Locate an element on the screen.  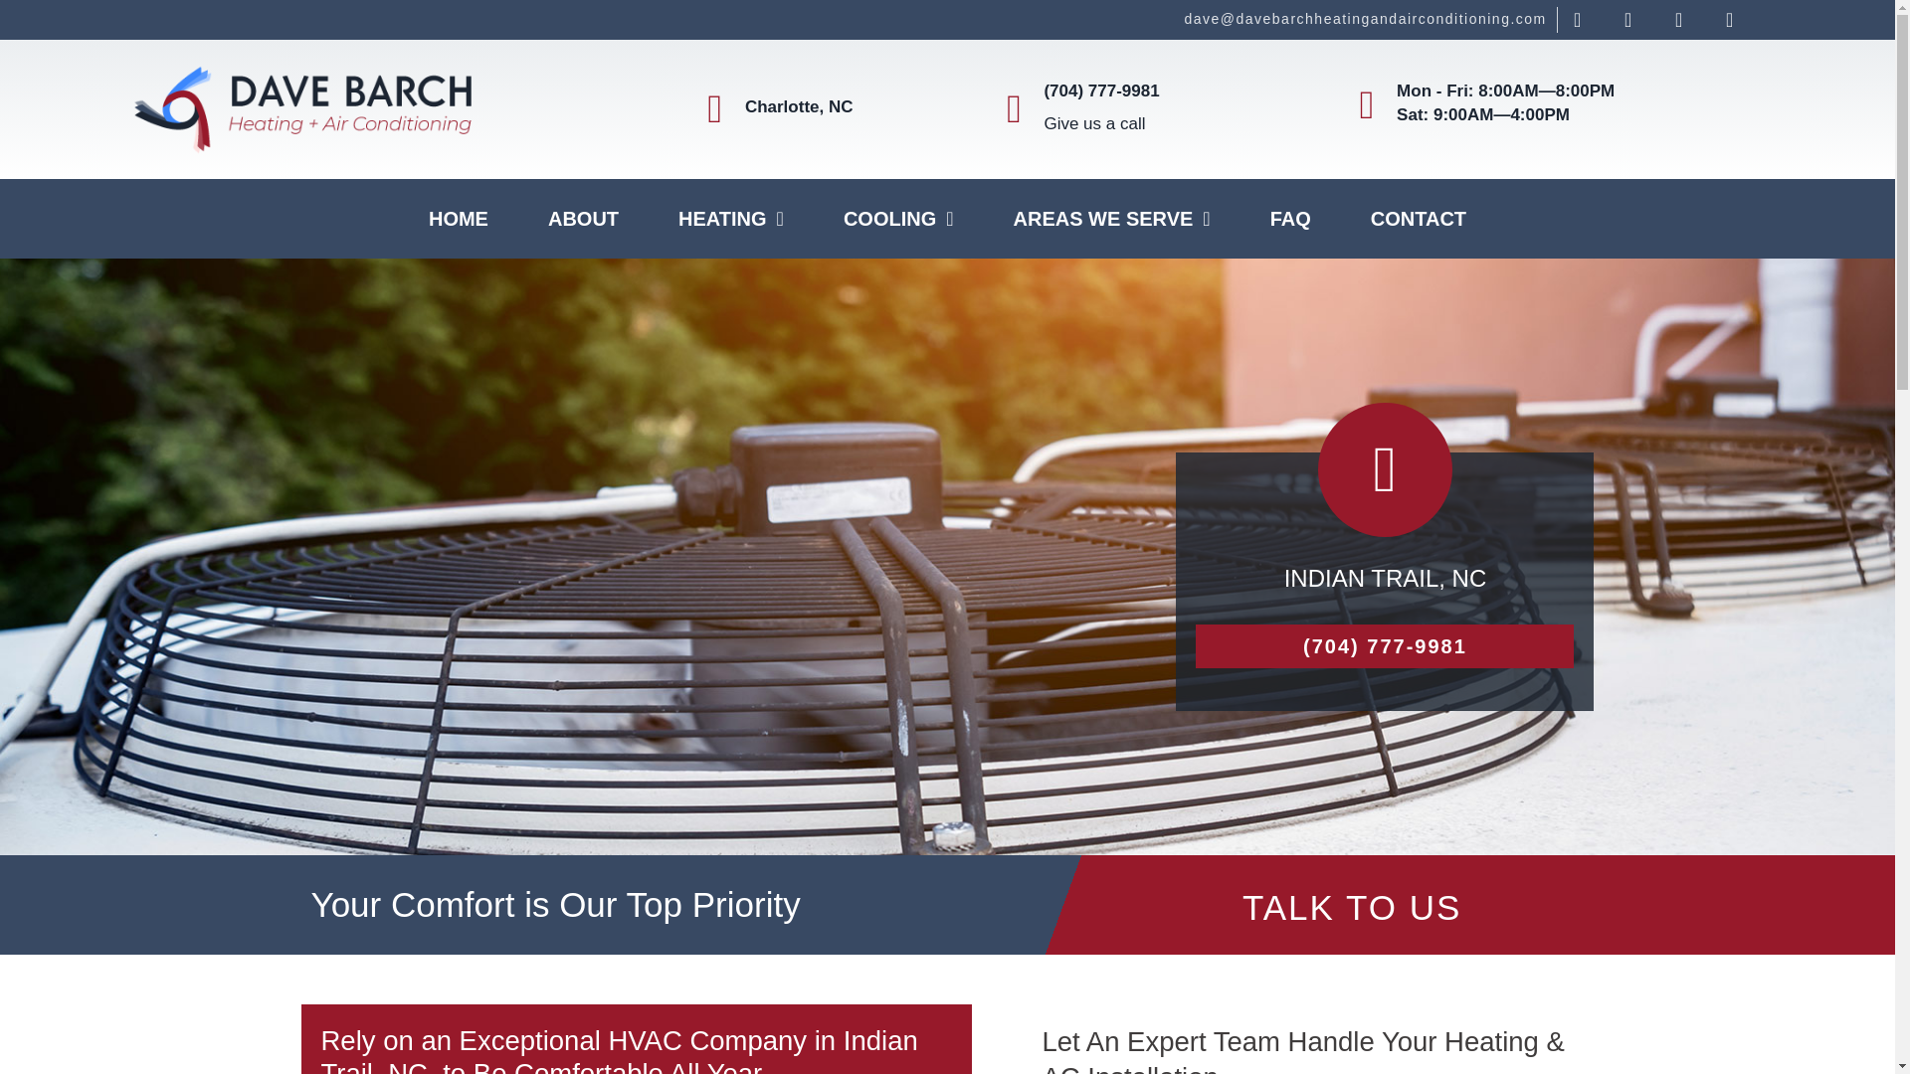
FAQ is located at coordinates (1289, 219).